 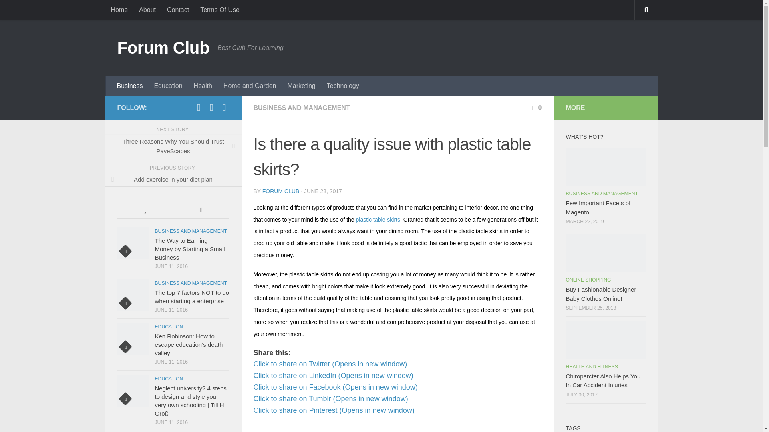 What do you see at coordinates (301, 86) in the screenshot?
I see `Marketing` at bounding box center [301, 86].